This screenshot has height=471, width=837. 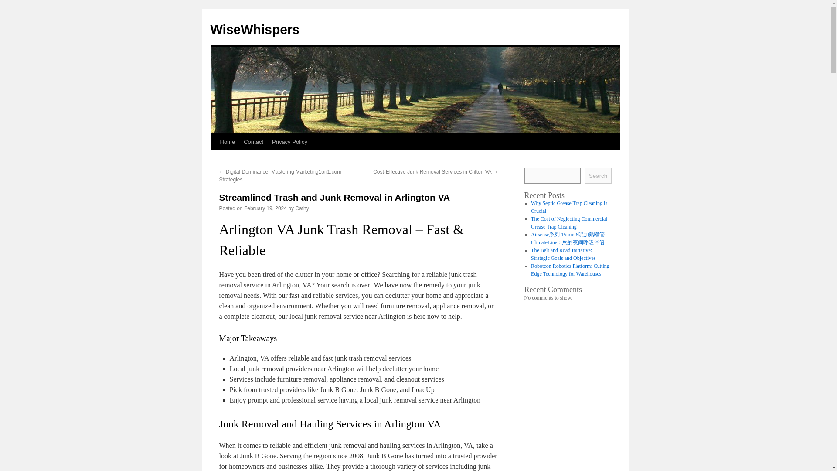 What do you see at coordinates (564, 238) in the screenshot?
I see `How to Tell If Your Grease Trap Needs Cleaning` at bounding box center [564, 238].